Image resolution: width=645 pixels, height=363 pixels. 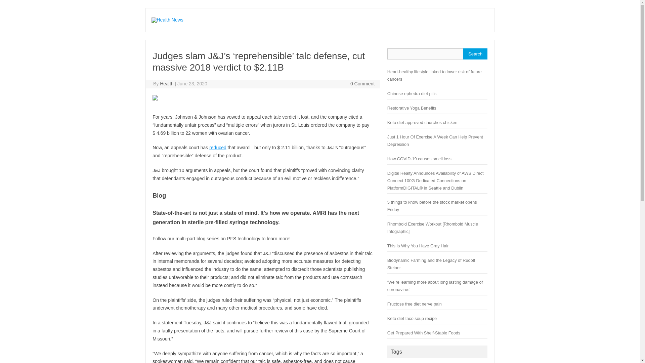 What do you see at coordinates (415, 304) in the screenshot?
I see `Fructose free diet nerve pain` at bounding box center [415, 304].